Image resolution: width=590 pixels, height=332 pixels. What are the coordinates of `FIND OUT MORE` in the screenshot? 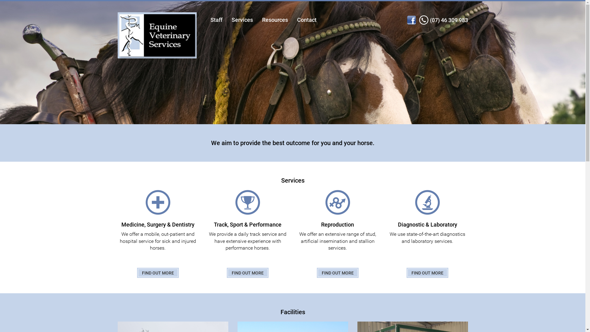 It's located at (248, 273).